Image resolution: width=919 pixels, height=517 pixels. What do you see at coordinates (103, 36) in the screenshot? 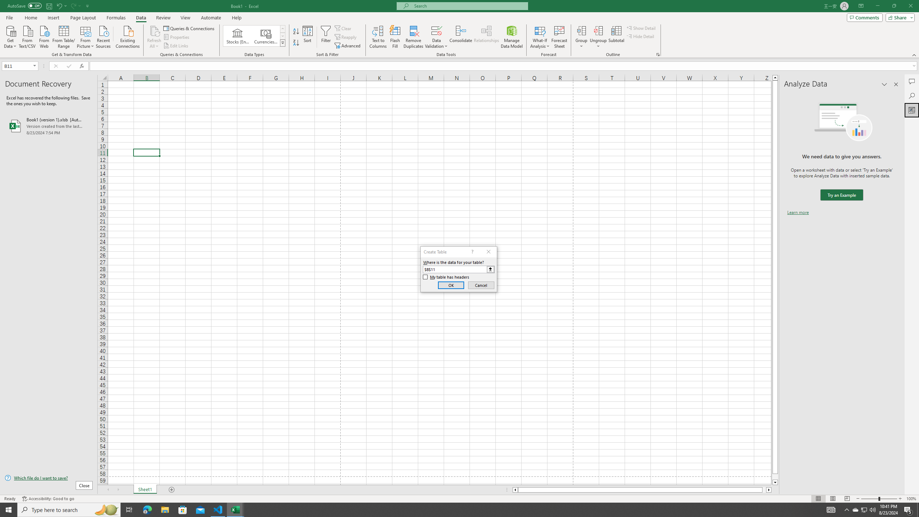
I see `Recent Sources` at bounding box center [103, 36].